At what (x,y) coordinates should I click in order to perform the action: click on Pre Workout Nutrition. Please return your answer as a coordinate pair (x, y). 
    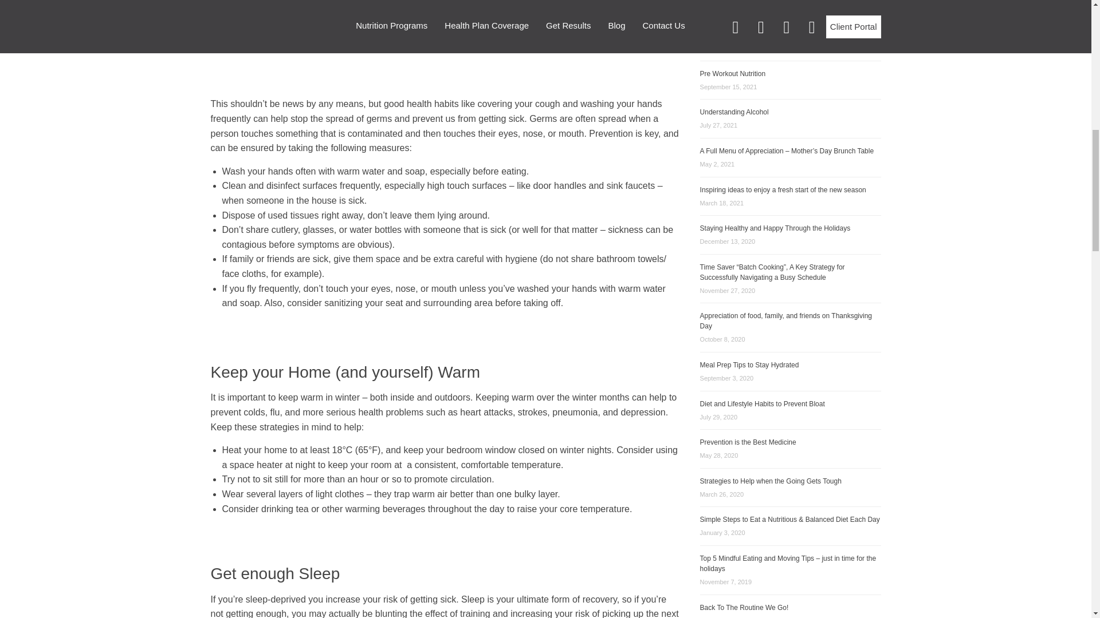
    Looking at the image, I should click on (732, 74).